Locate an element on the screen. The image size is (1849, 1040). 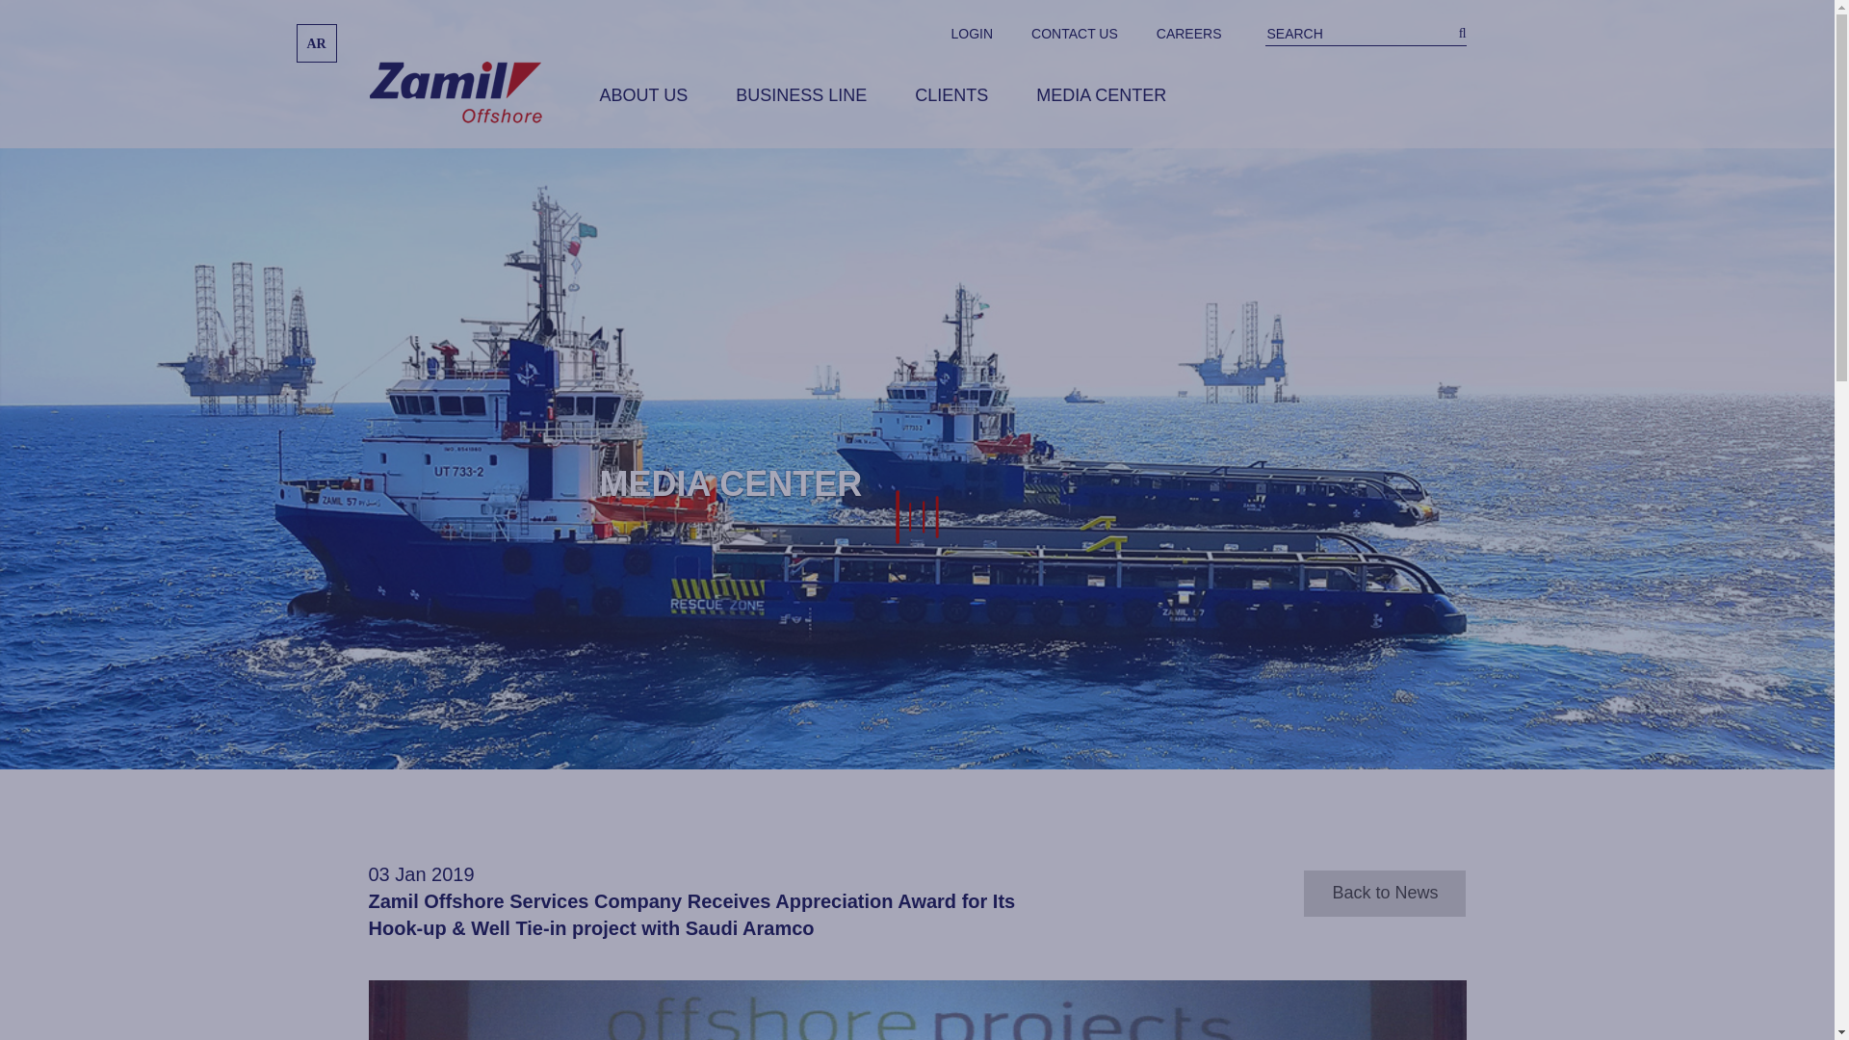
LOGIN is located at coordinates (973, 33).